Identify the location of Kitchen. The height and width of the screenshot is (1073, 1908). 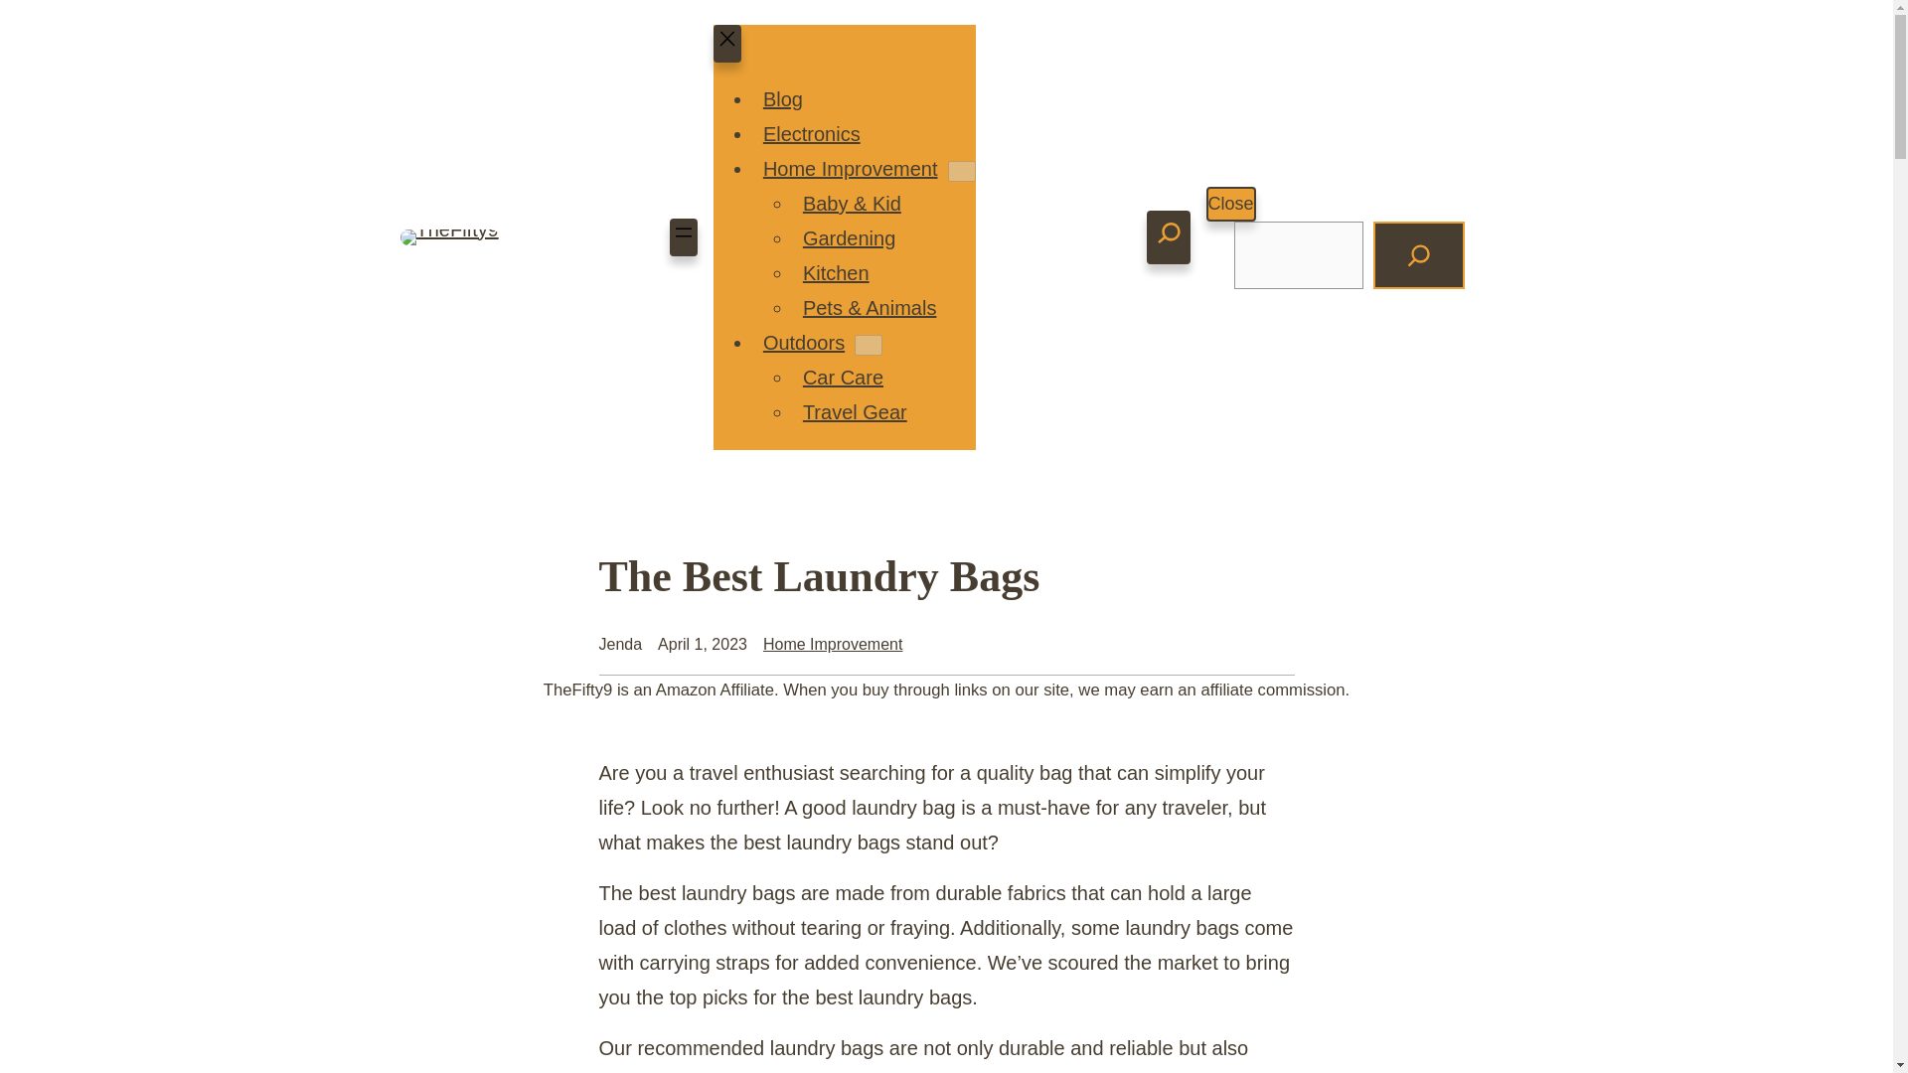
(837, 272).